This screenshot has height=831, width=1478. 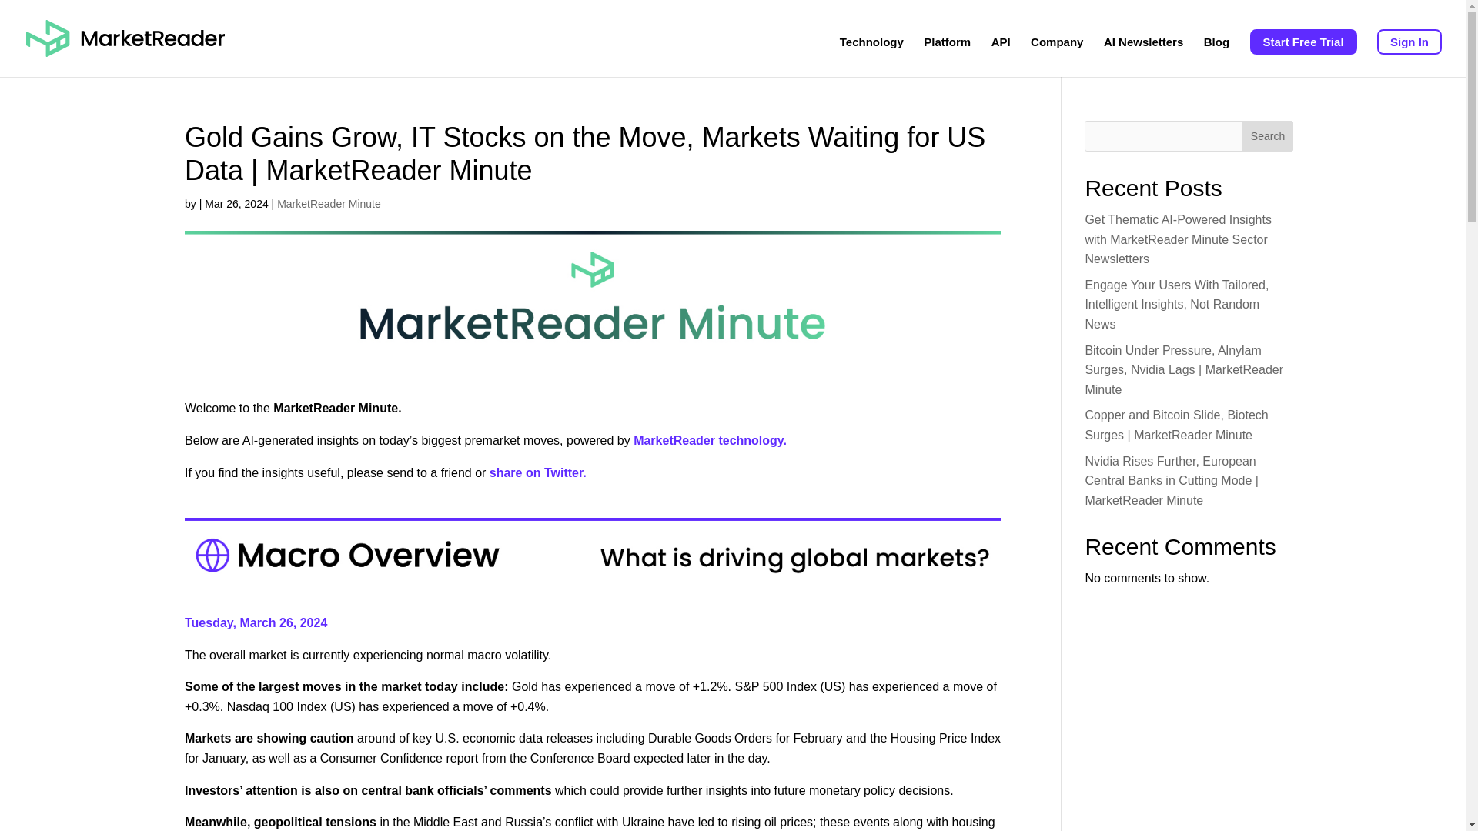 I want to click on Technology, so click(x=871, y=57).